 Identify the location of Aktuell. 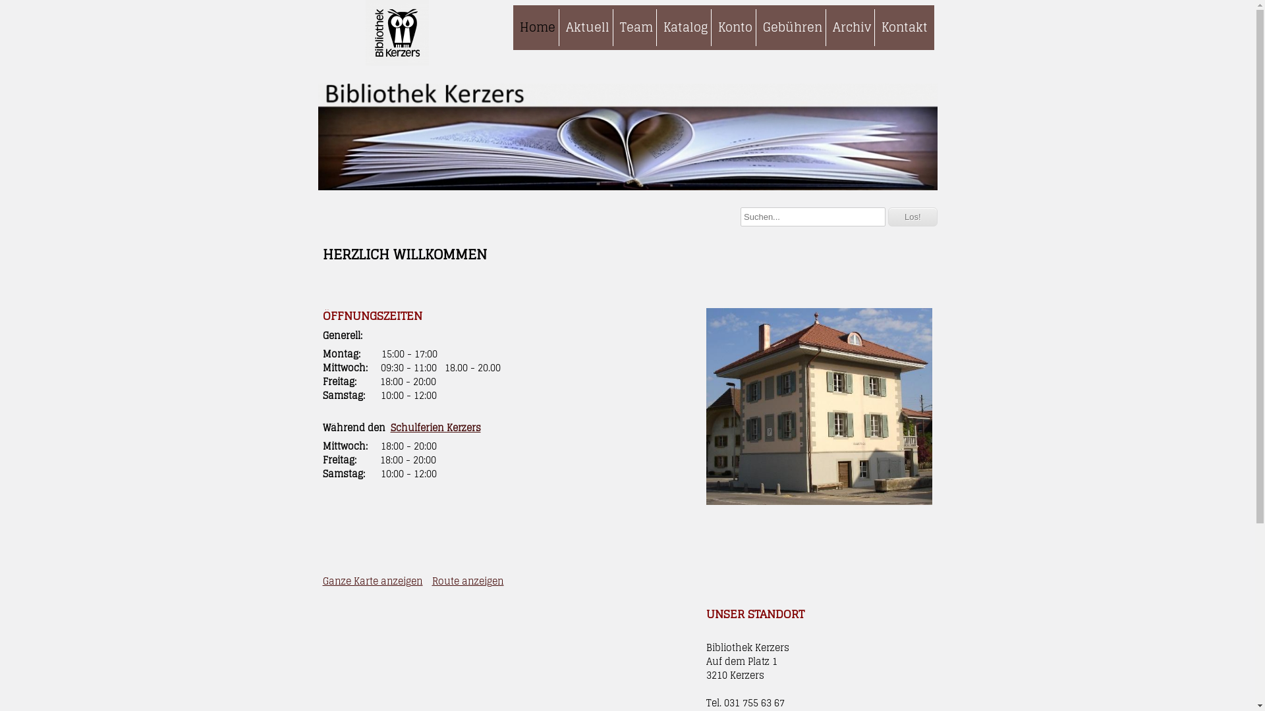
(588, 28).